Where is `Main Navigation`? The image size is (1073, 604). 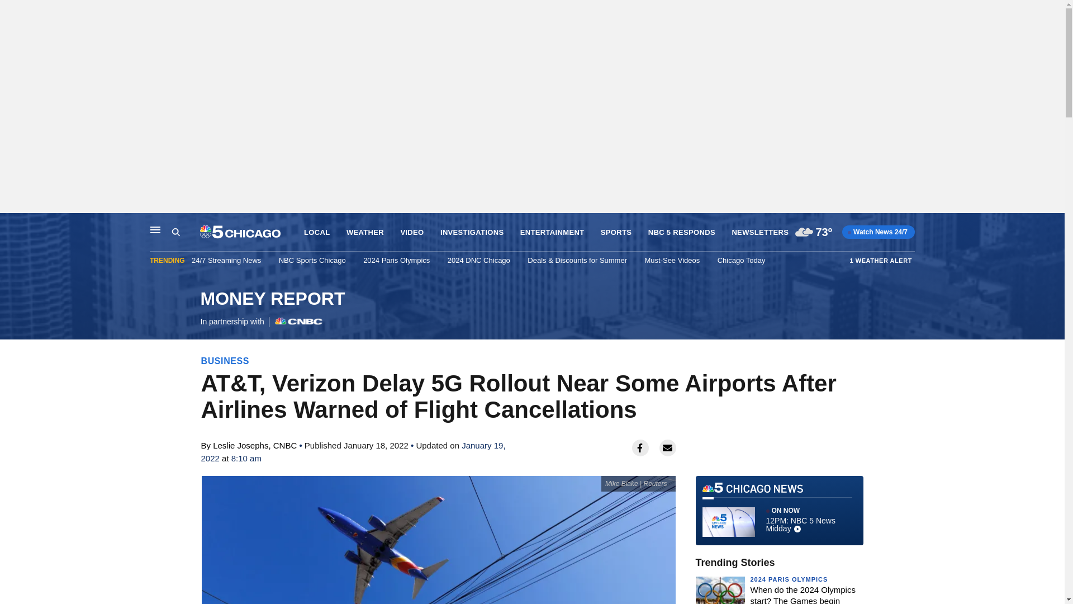
Main Navigation is located at coordinates (155, 229).